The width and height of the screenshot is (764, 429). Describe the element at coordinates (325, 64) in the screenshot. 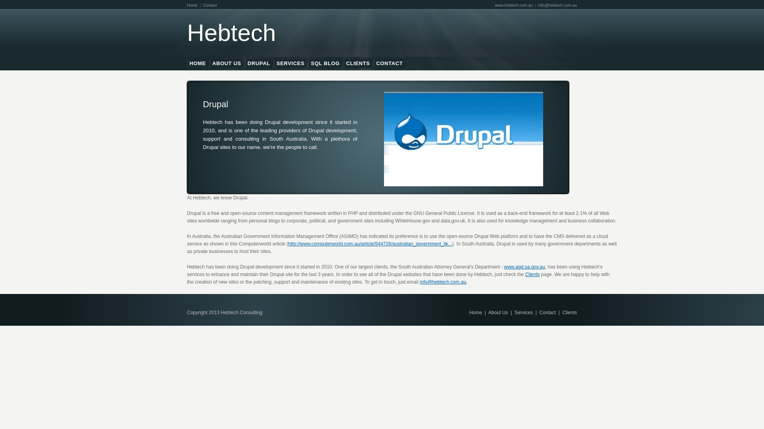

I see `SQL BLOG` at that location.